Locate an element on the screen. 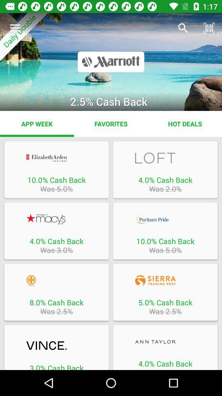 This screenshot has width=222, height=396. press app to the right of favorites icon is located at coordinates (185, 124).